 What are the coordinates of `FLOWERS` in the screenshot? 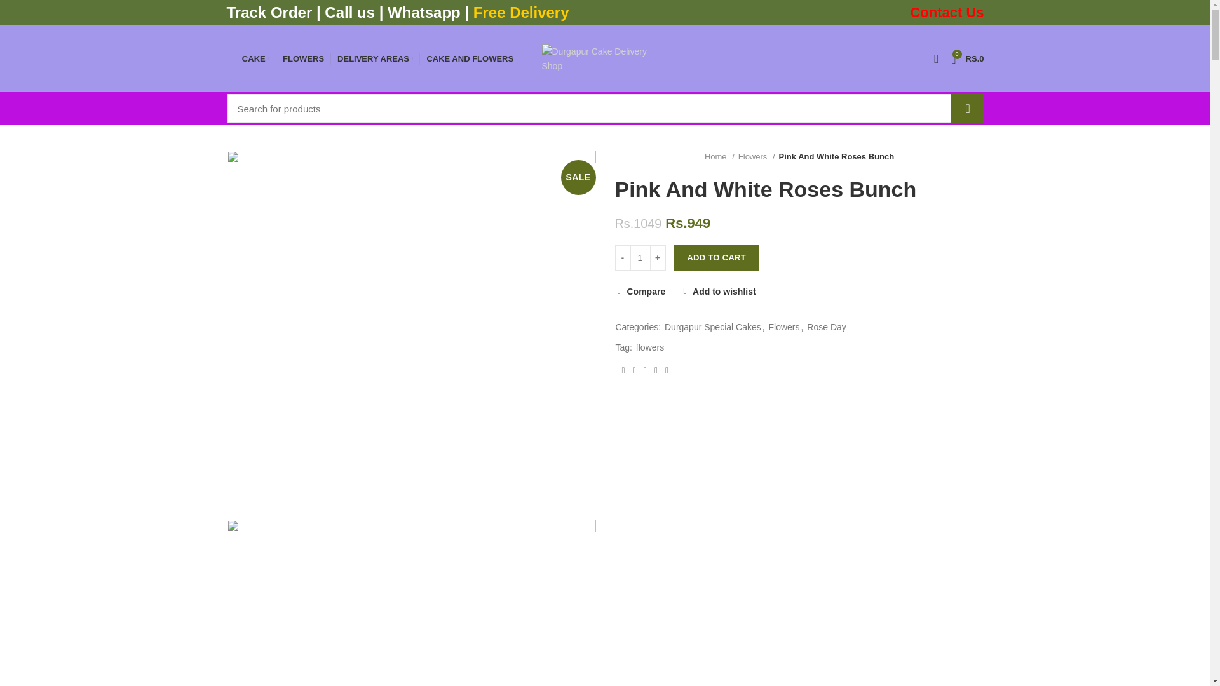 It's located at (304, 58).